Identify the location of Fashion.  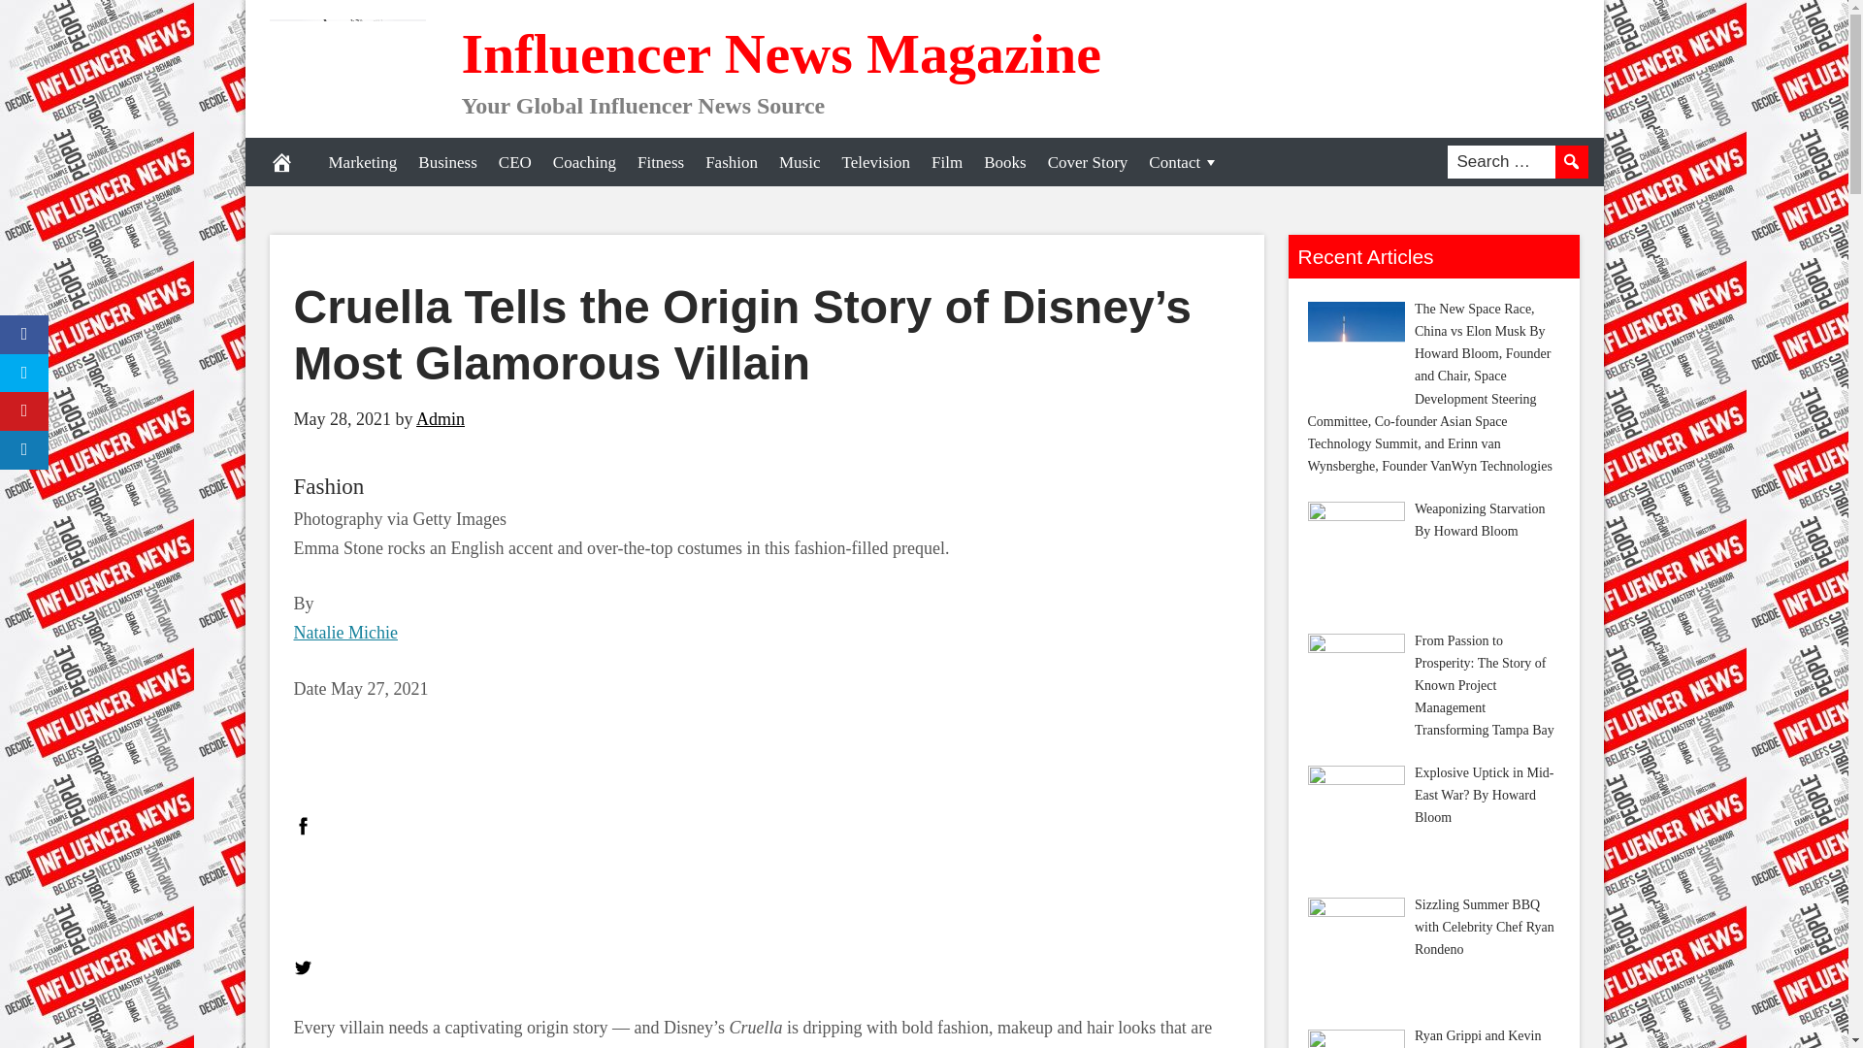
(328, 487).